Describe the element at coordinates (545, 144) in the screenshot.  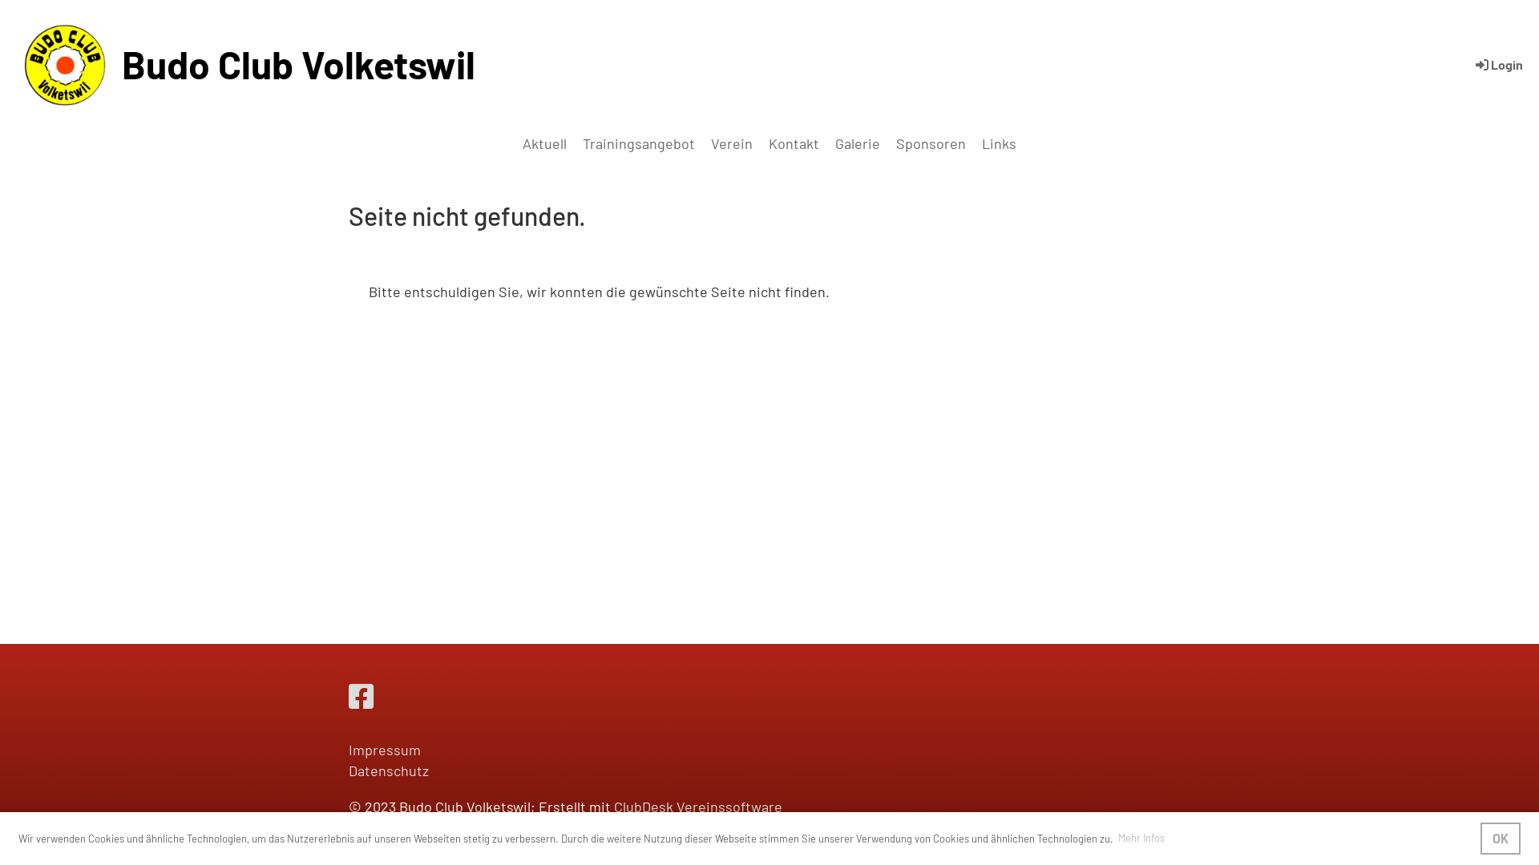
I see `Aktuell` at that location.